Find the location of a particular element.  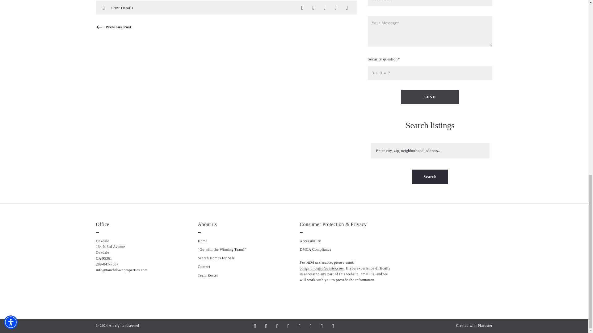

Print Details is located at coordinates (122, 7).